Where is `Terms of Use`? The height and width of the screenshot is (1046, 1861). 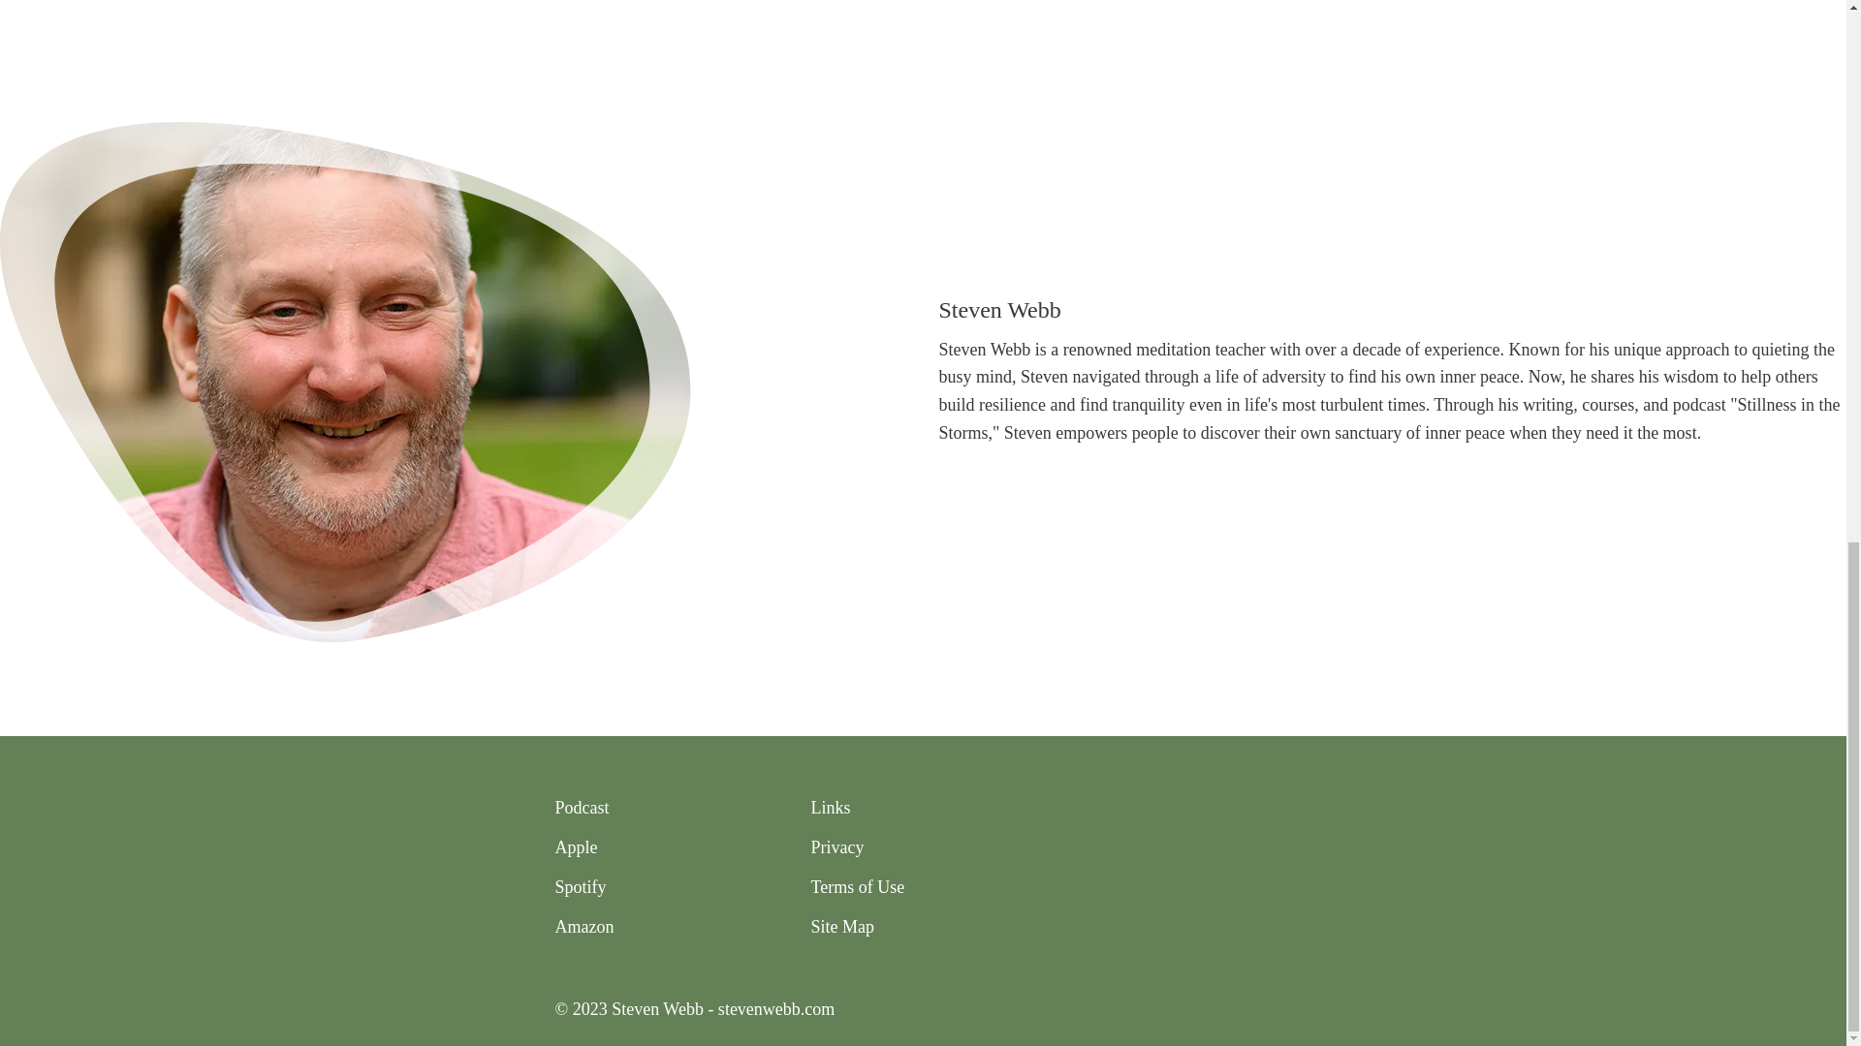
Terms of Use is located at coordinates (857, 887).